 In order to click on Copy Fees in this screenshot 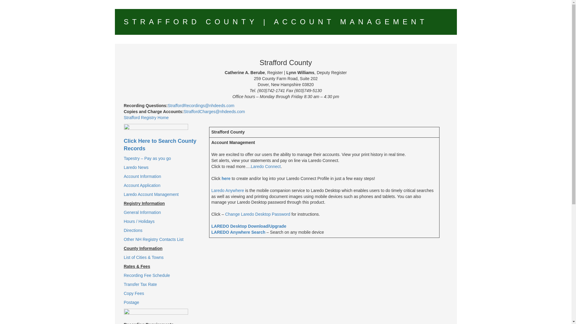, I will do `click(134, 293)`.